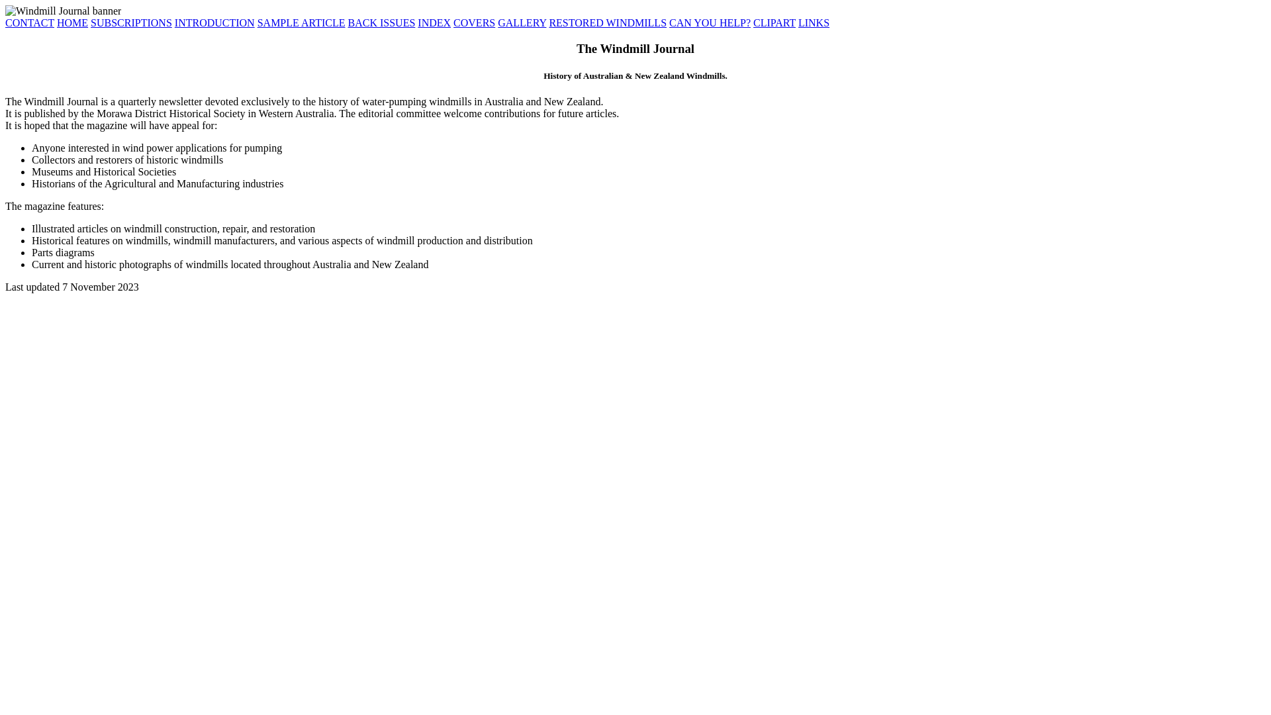  I want to click on CAN YOU HELP?, so click(710, 23).